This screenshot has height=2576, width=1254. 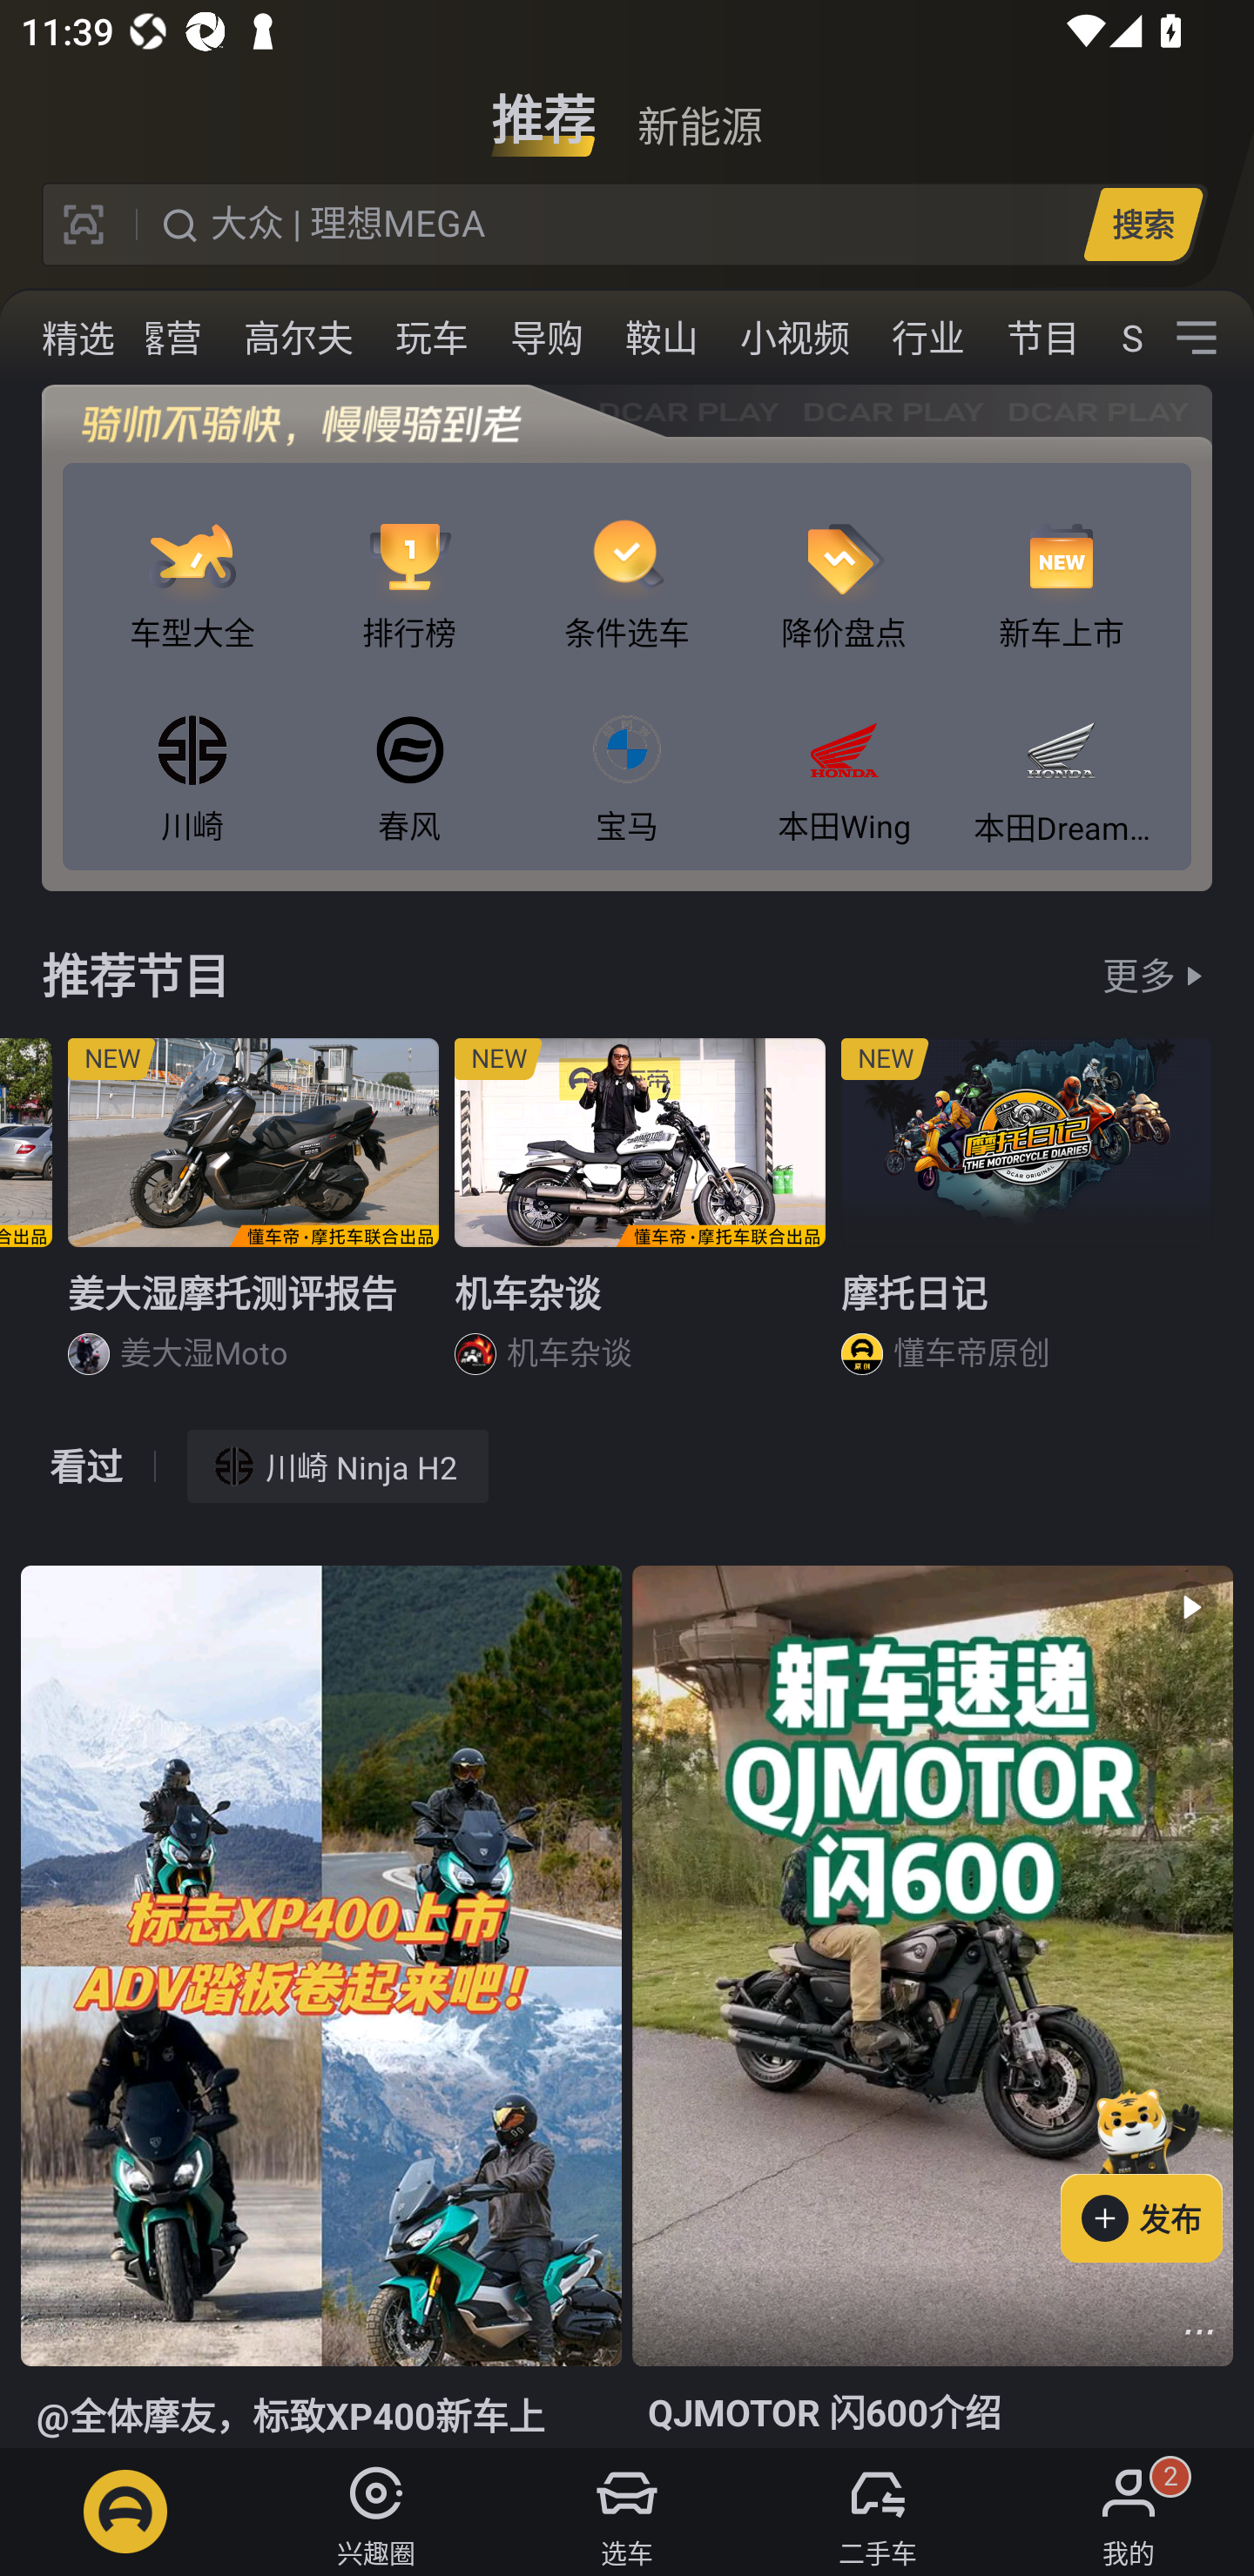 What do you see at coordinates (1129, 2512) in the screenshot?
I see ` 我的` at bounding box center [1129, 2512].